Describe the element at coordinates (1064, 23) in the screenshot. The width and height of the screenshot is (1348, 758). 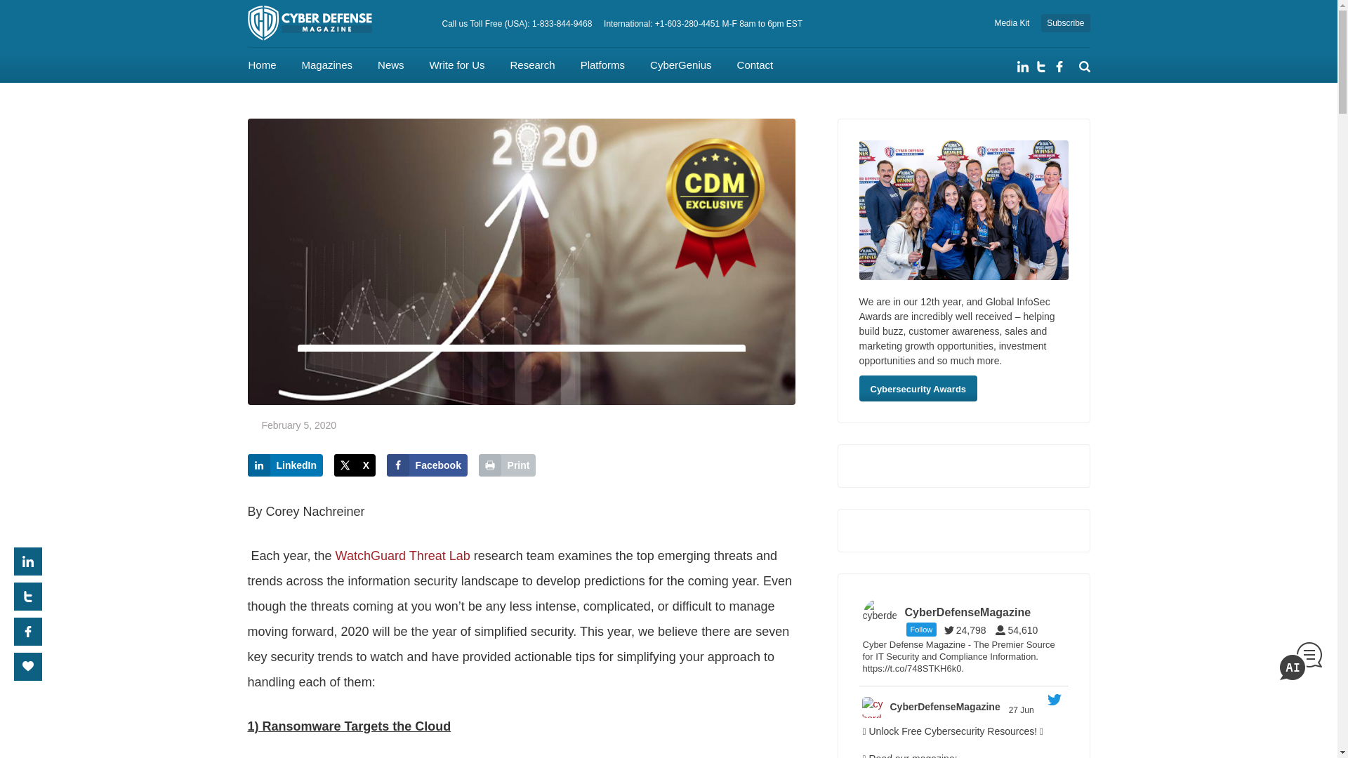
I see `Subscribe` at that location.